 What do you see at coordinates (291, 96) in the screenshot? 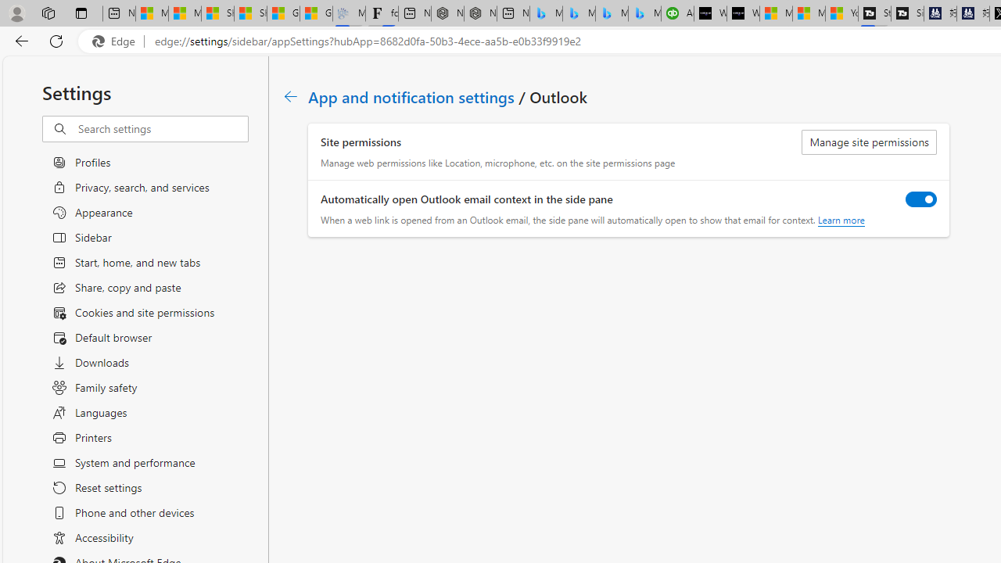
I see `Go back to App and notification settings page.` at bounding box center [291, 96].